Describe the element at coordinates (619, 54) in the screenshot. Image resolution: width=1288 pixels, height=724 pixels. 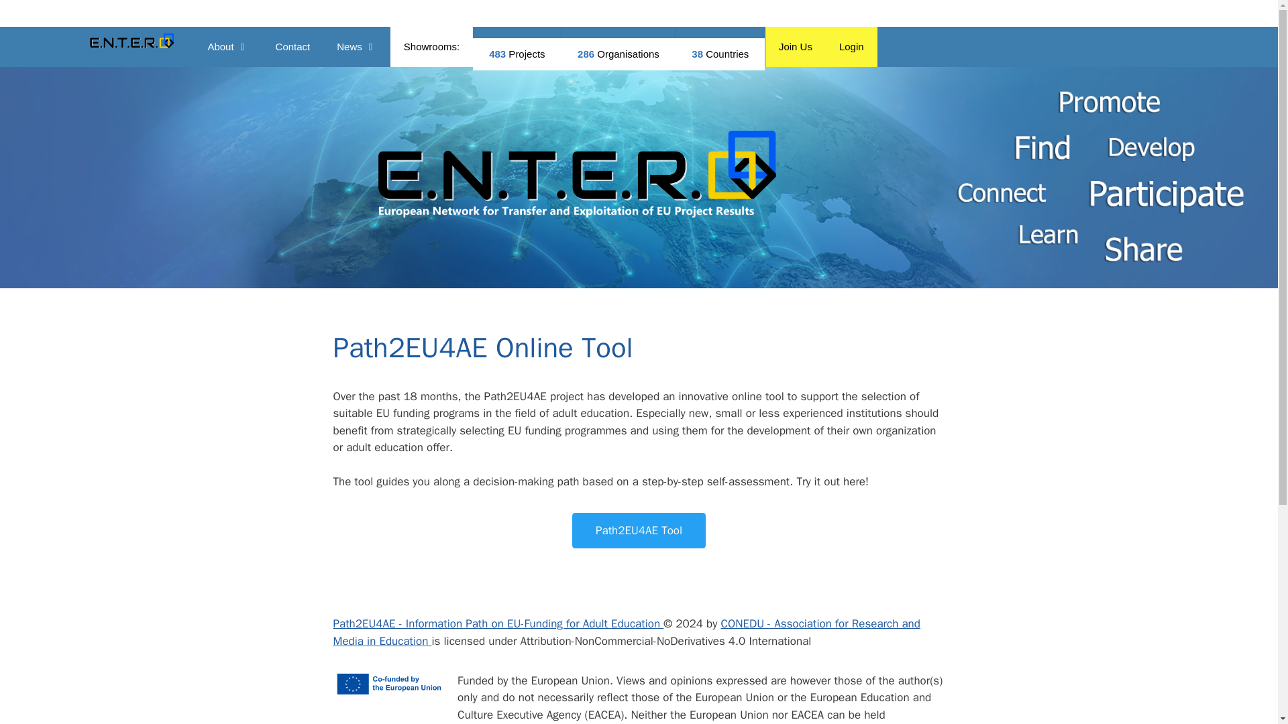
I see `286 Organisations` at that location.